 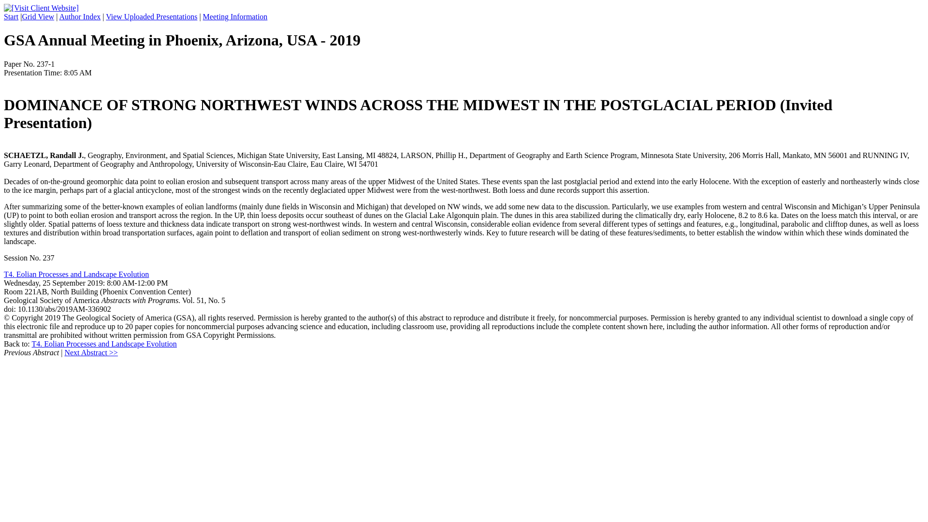 What do you see at coordinates (151, 16) in the screenshot?
I see `View Uploaded Presentations` at bounding box center [151, 16].